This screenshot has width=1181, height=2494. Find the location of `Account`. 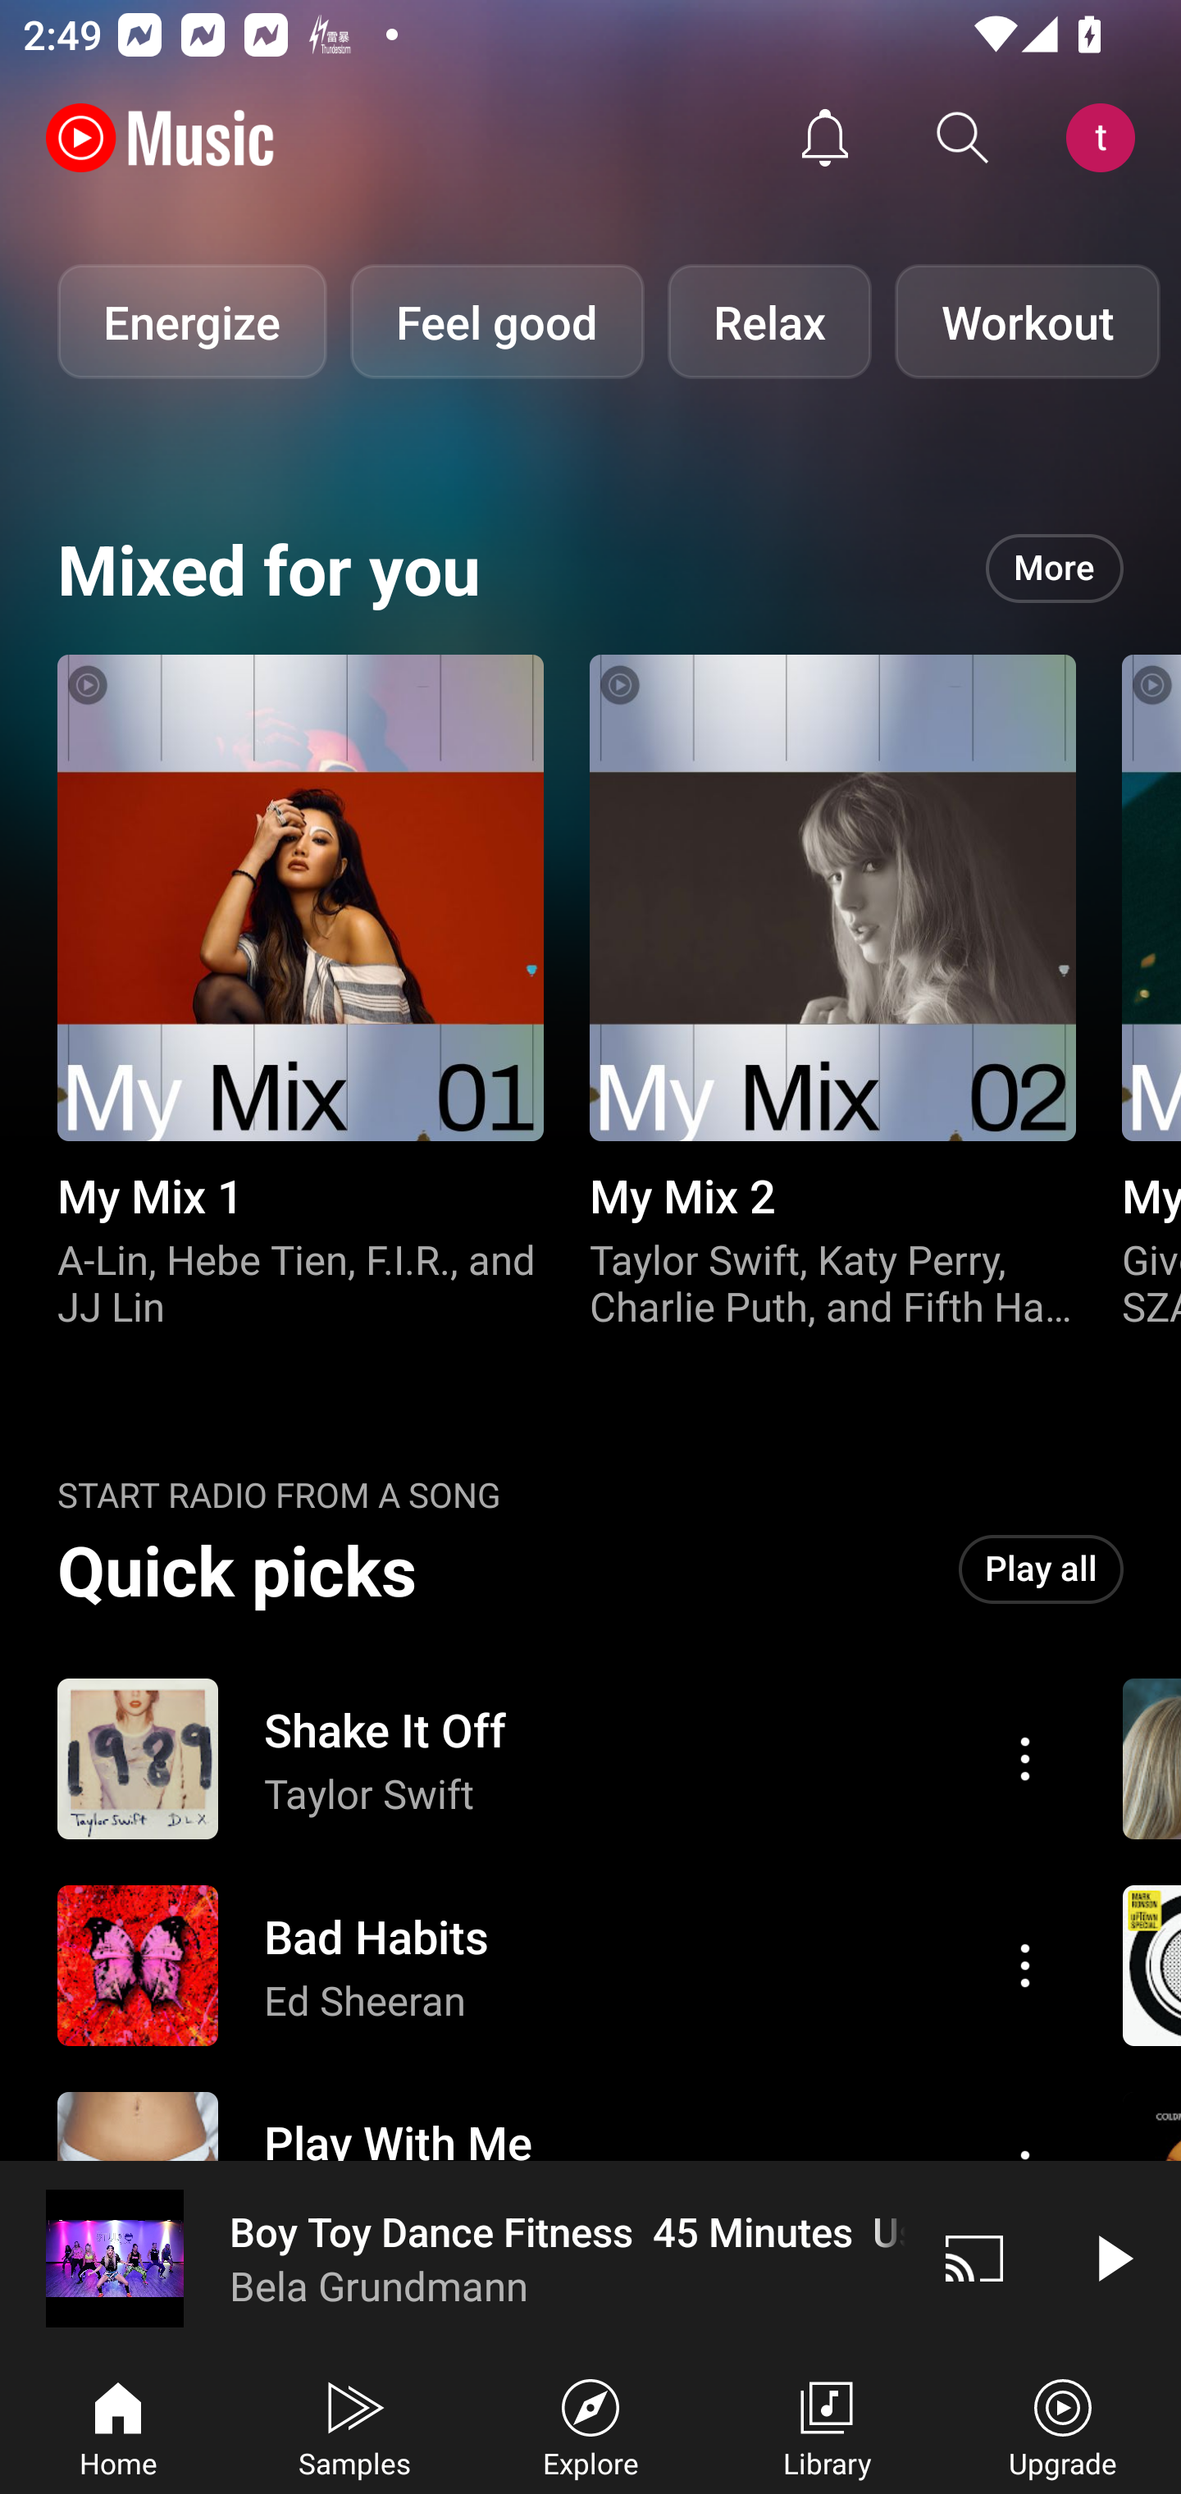

Account is located at coordinates (1106, 138).